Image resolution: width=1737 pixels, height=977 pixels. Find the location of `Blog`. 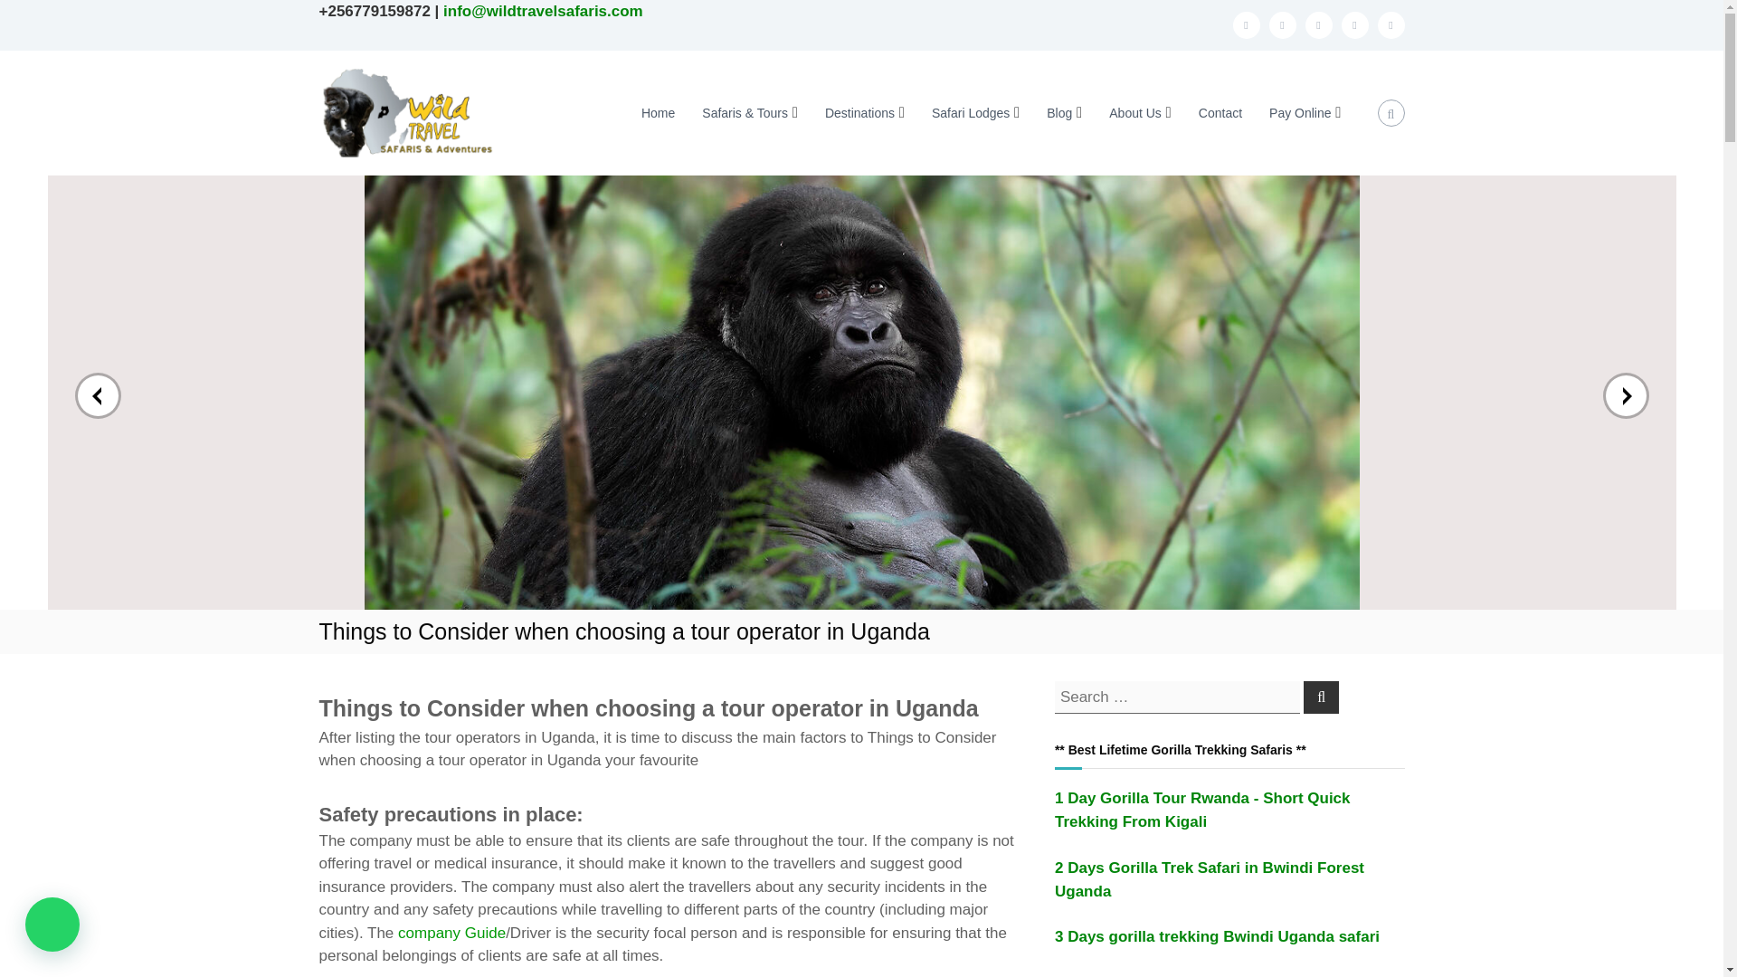

Blog is located at coordinates (1058, 112).